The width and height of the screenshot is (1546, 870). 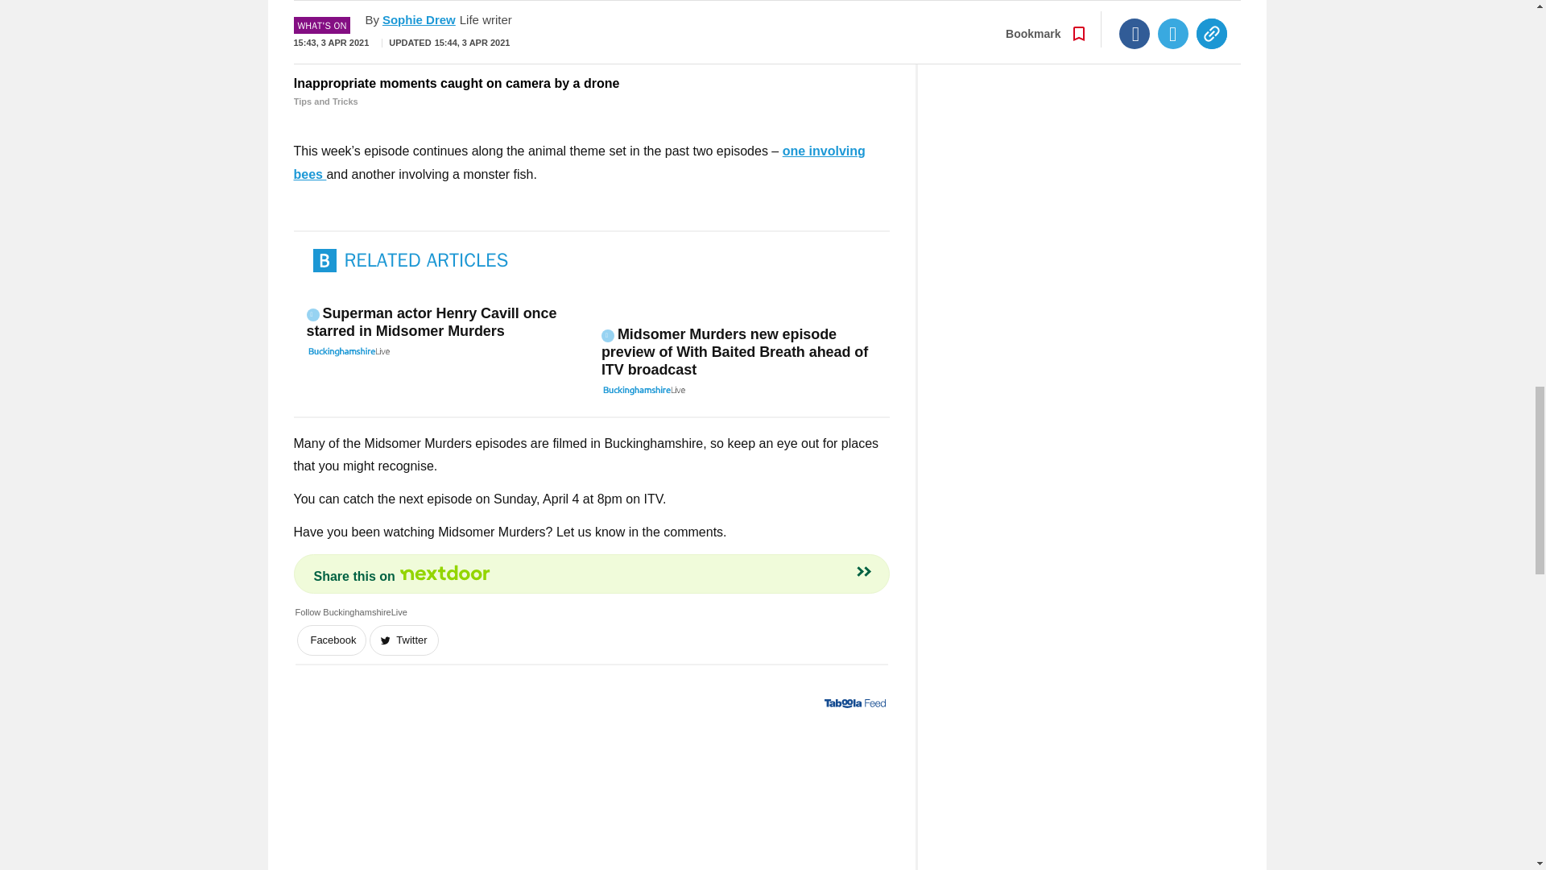 I want to click on Inappropriate moments caught on camera by a drone, so click(x=591, y=92).